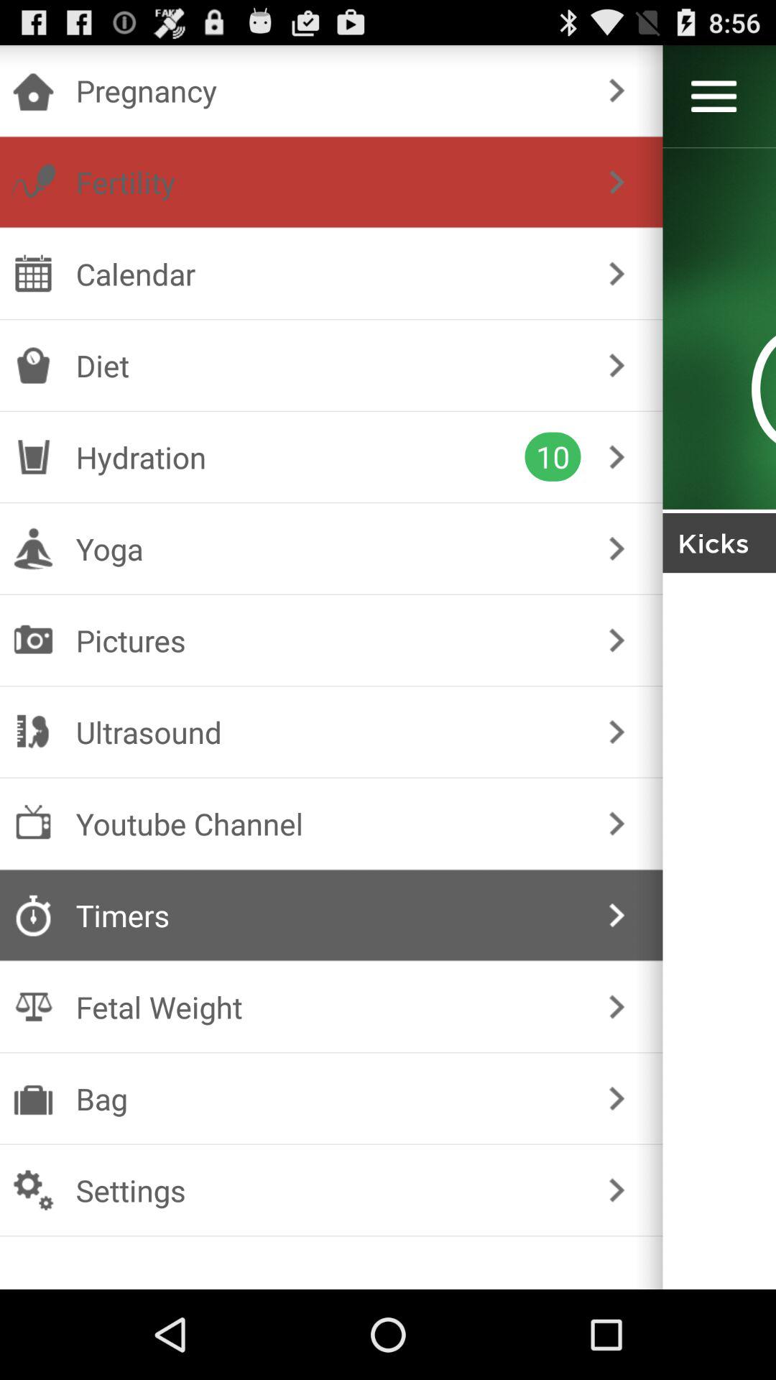  Describe the element at coordinates (616, 1007) in the screenshot. I see `select the caret right arrow which is to the right side of fetal weight option` at that location.